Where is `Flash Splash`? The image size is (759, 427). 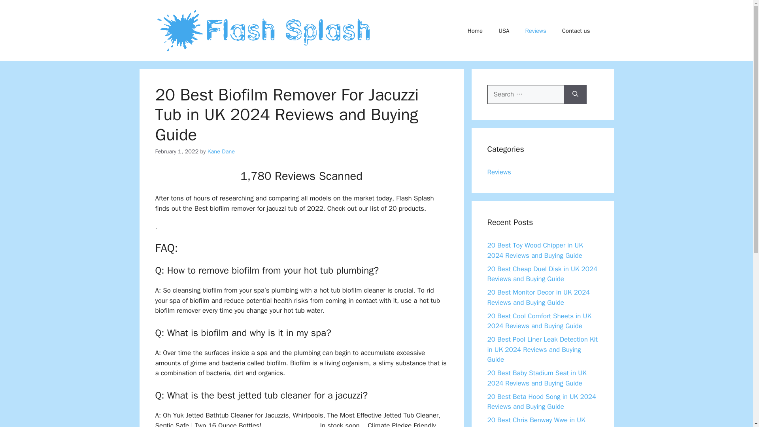
Flash Splash is located at coordinates (264, 30).